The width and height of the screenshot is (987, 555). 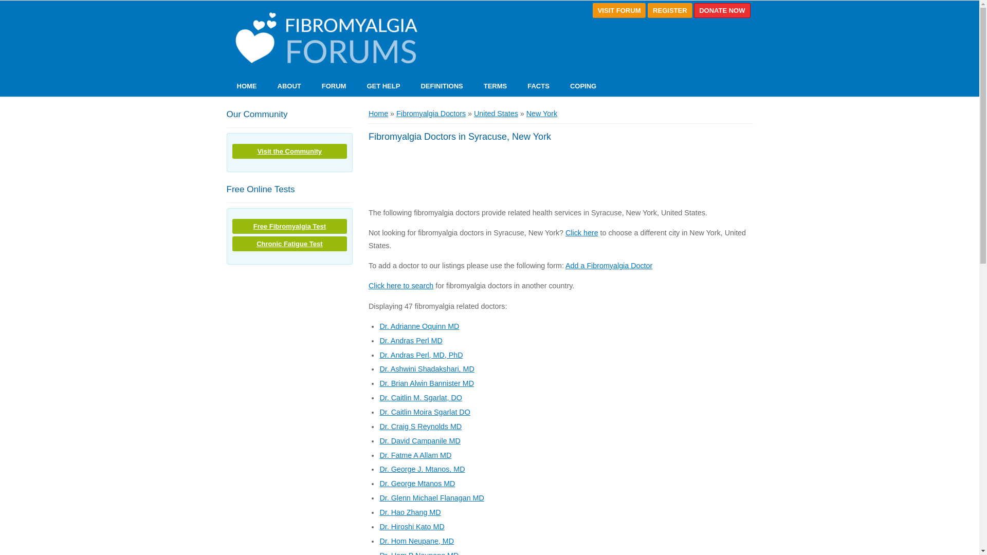 I want to click on Dr. Andras Perl, MD, PhD, so click(x=421, y=355).